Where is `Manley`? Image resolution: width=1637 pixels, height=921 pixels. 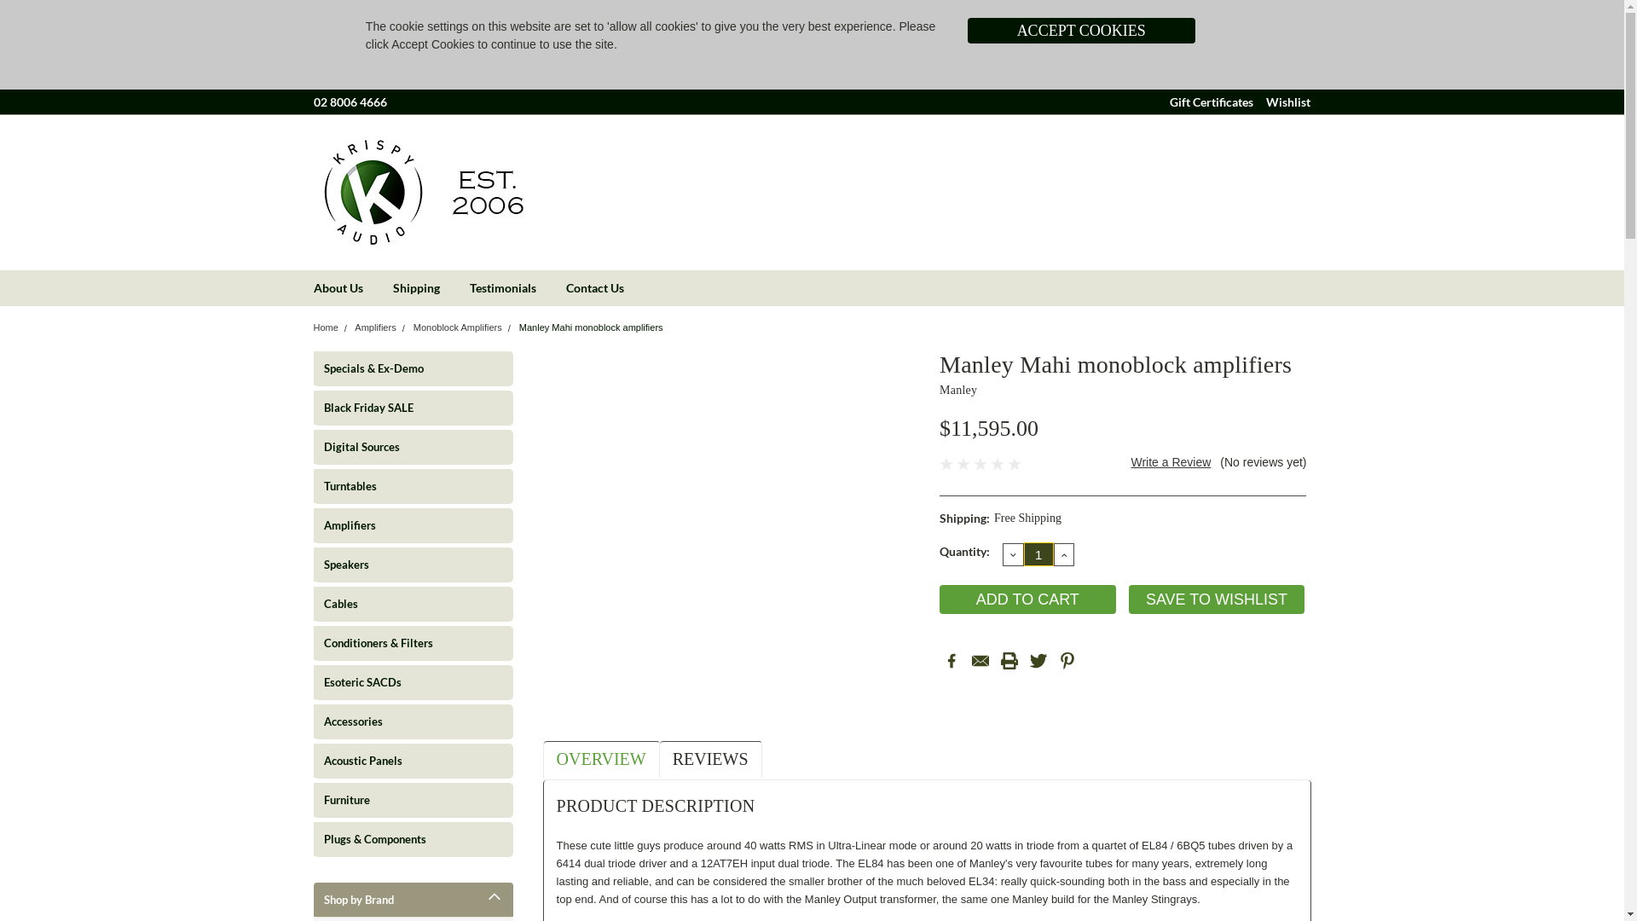
Manley is located at coordinates (958, 391).